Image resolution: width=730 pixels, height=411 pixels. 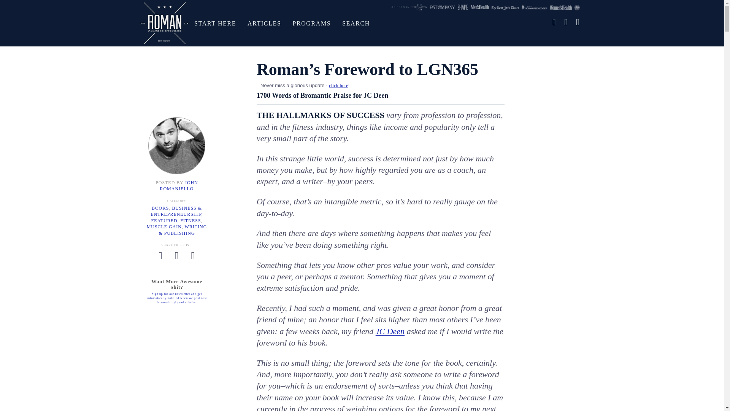 I want to click on SEARCH, so click(x=356, y=23).